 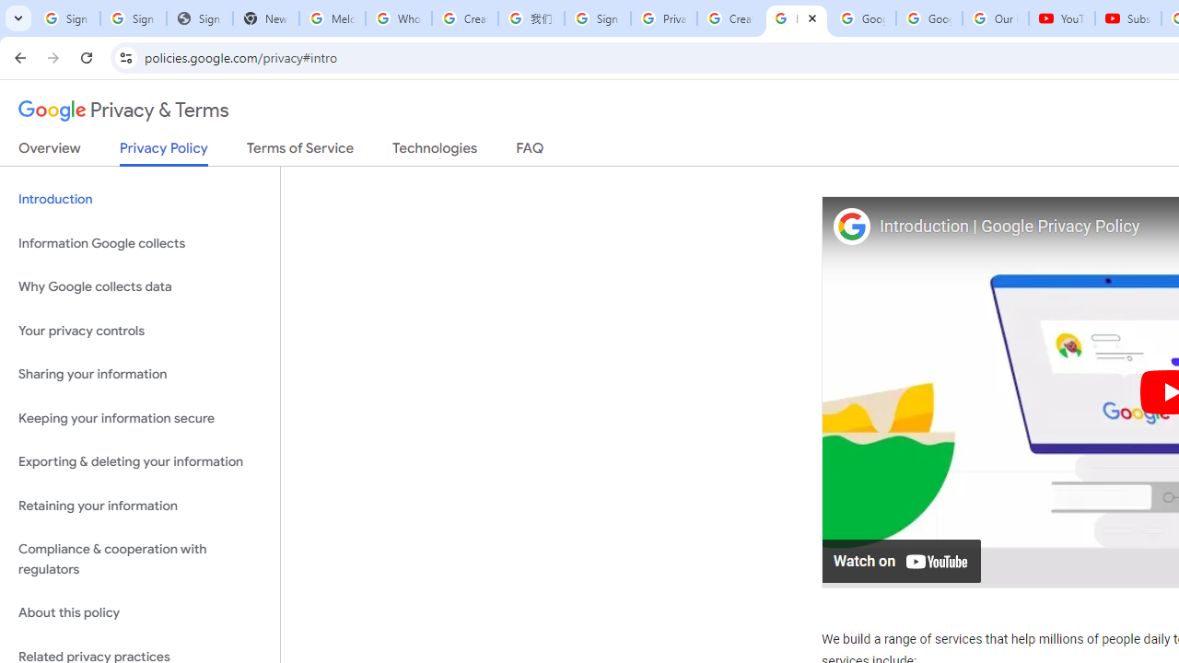 What do you see at coordinates (1127, 18) in the screenshot?
I see `Subscriptions - YouTube` at bounding box center [1127, 18].